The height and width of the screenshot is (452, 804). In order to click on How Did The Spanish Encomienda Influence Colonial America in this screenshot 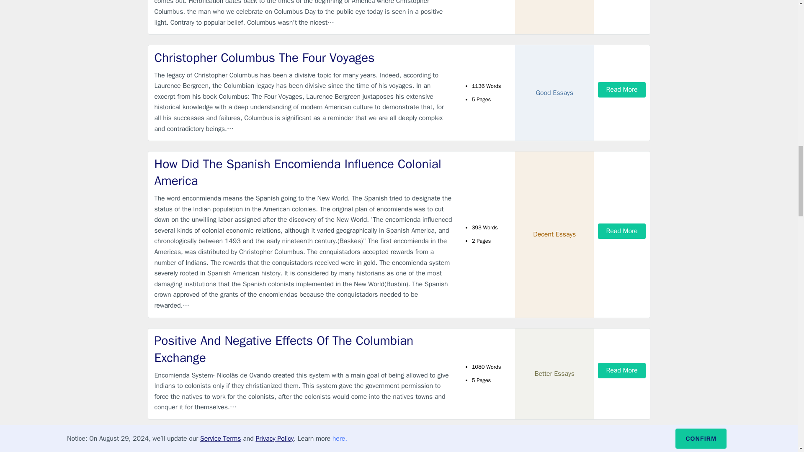, I will do `click(303, 172)`.